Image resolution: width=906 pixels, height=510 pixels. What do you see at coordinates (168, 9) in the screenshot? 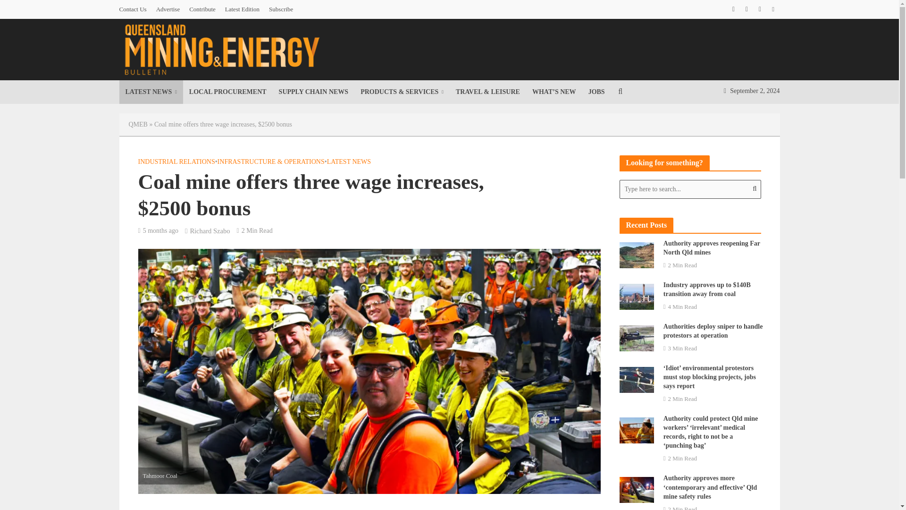
I see `Advertise` at bounding box center [168, 9].